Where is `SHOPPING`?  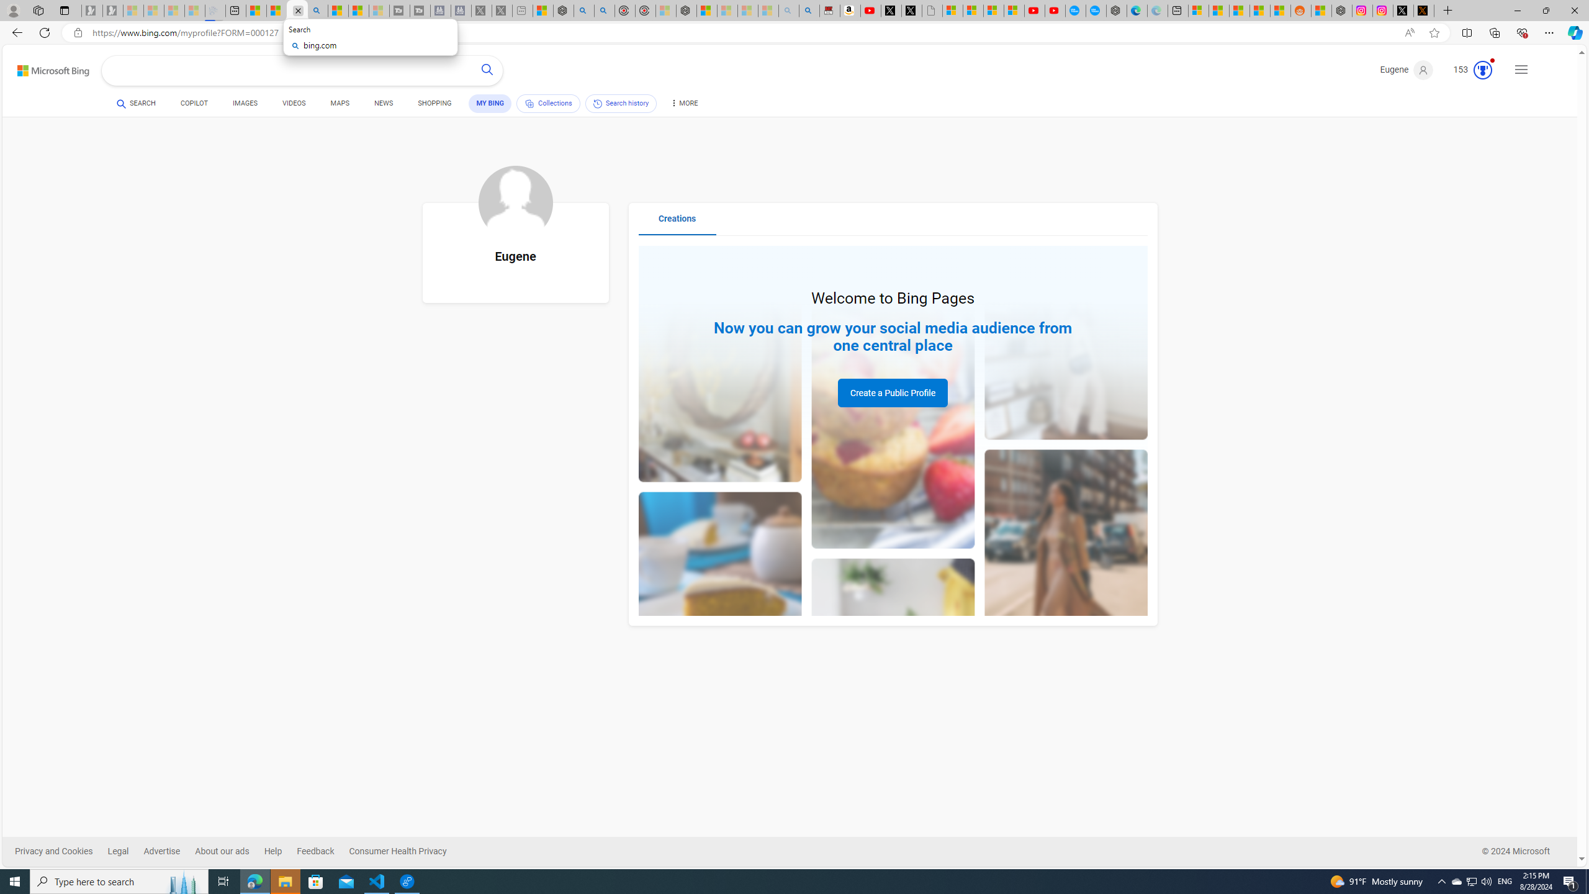 SHOPPING is located at coordinates (434, 103).